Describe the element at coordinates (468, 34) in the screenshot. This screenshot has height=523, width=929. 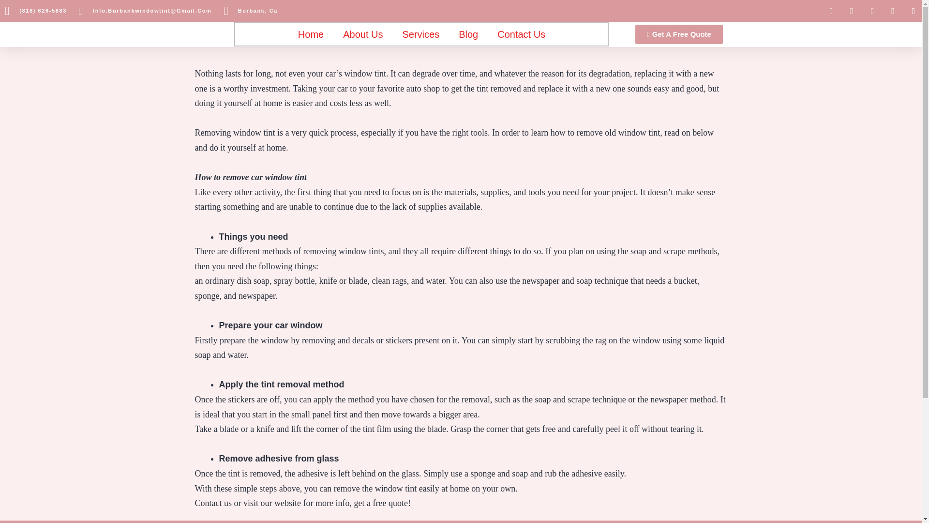
I see `Blog` at that location.